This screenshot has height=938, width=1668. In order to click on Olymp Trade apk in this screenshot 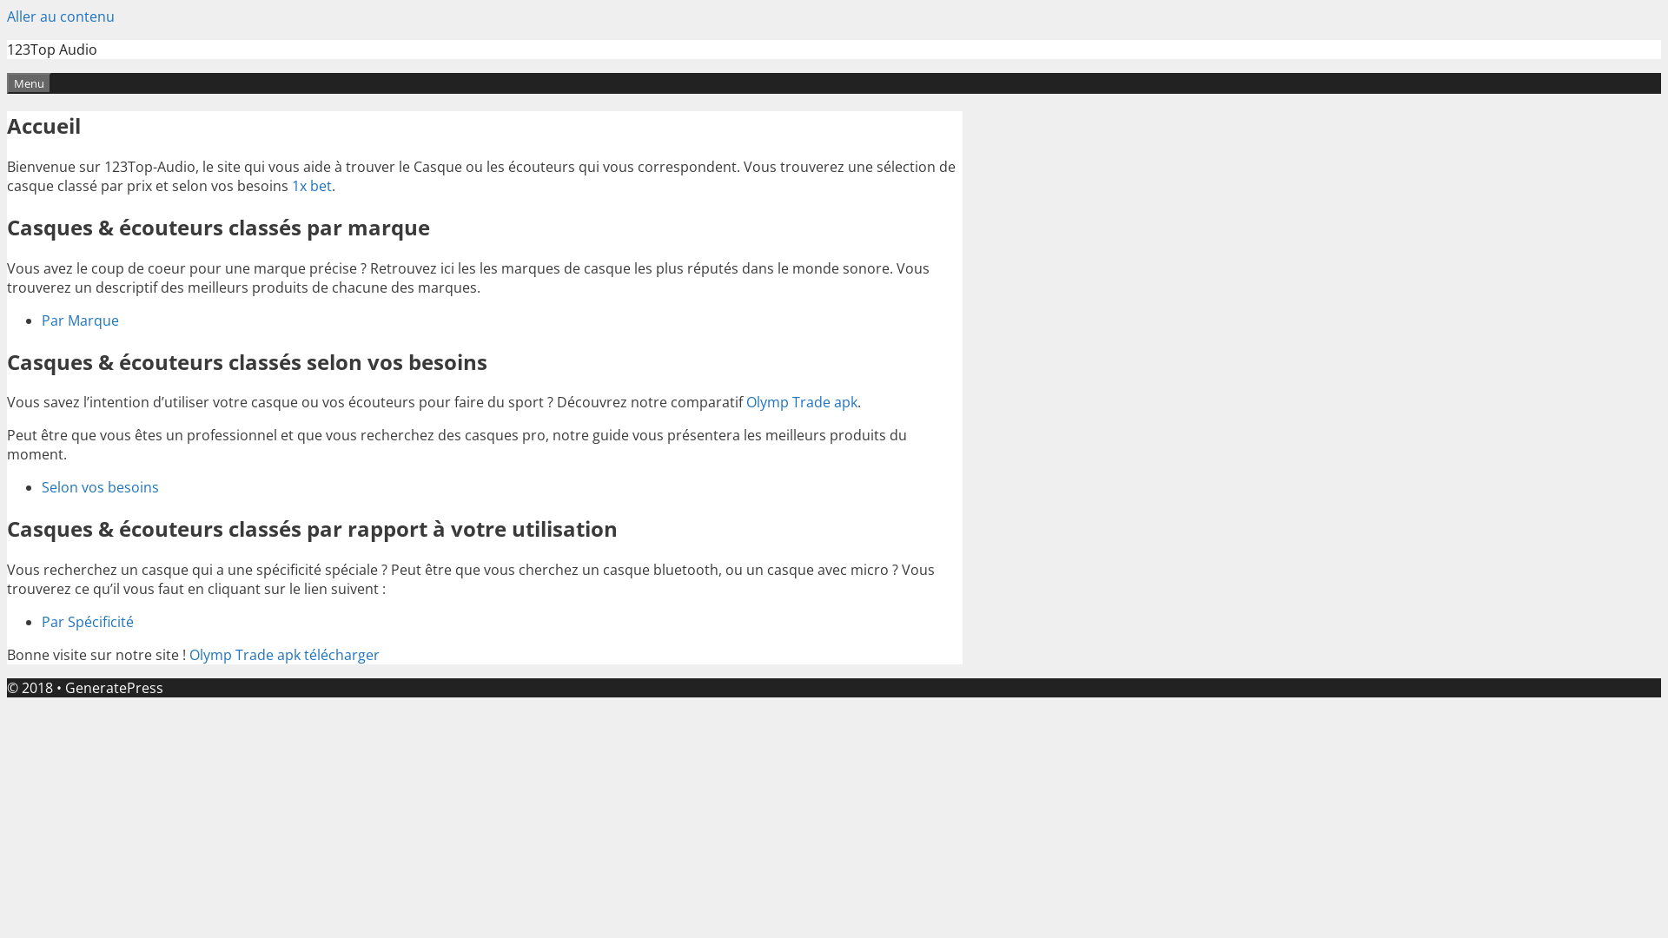, I will do `click(802, 402)`.